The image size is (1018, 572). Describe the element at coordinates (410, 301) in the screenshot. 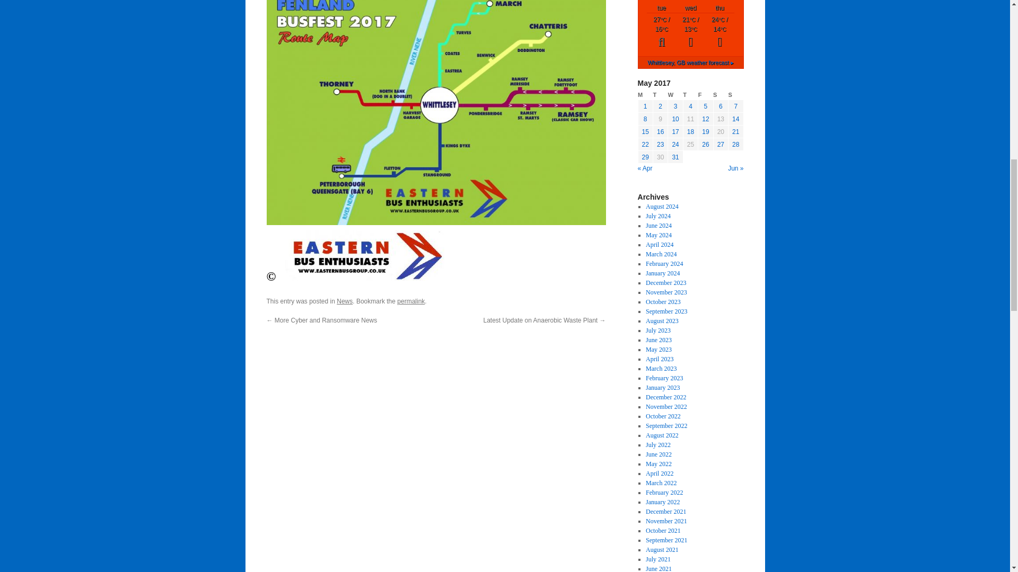

I see `Permalink to BusFest this Sunday 21st May` at that location.